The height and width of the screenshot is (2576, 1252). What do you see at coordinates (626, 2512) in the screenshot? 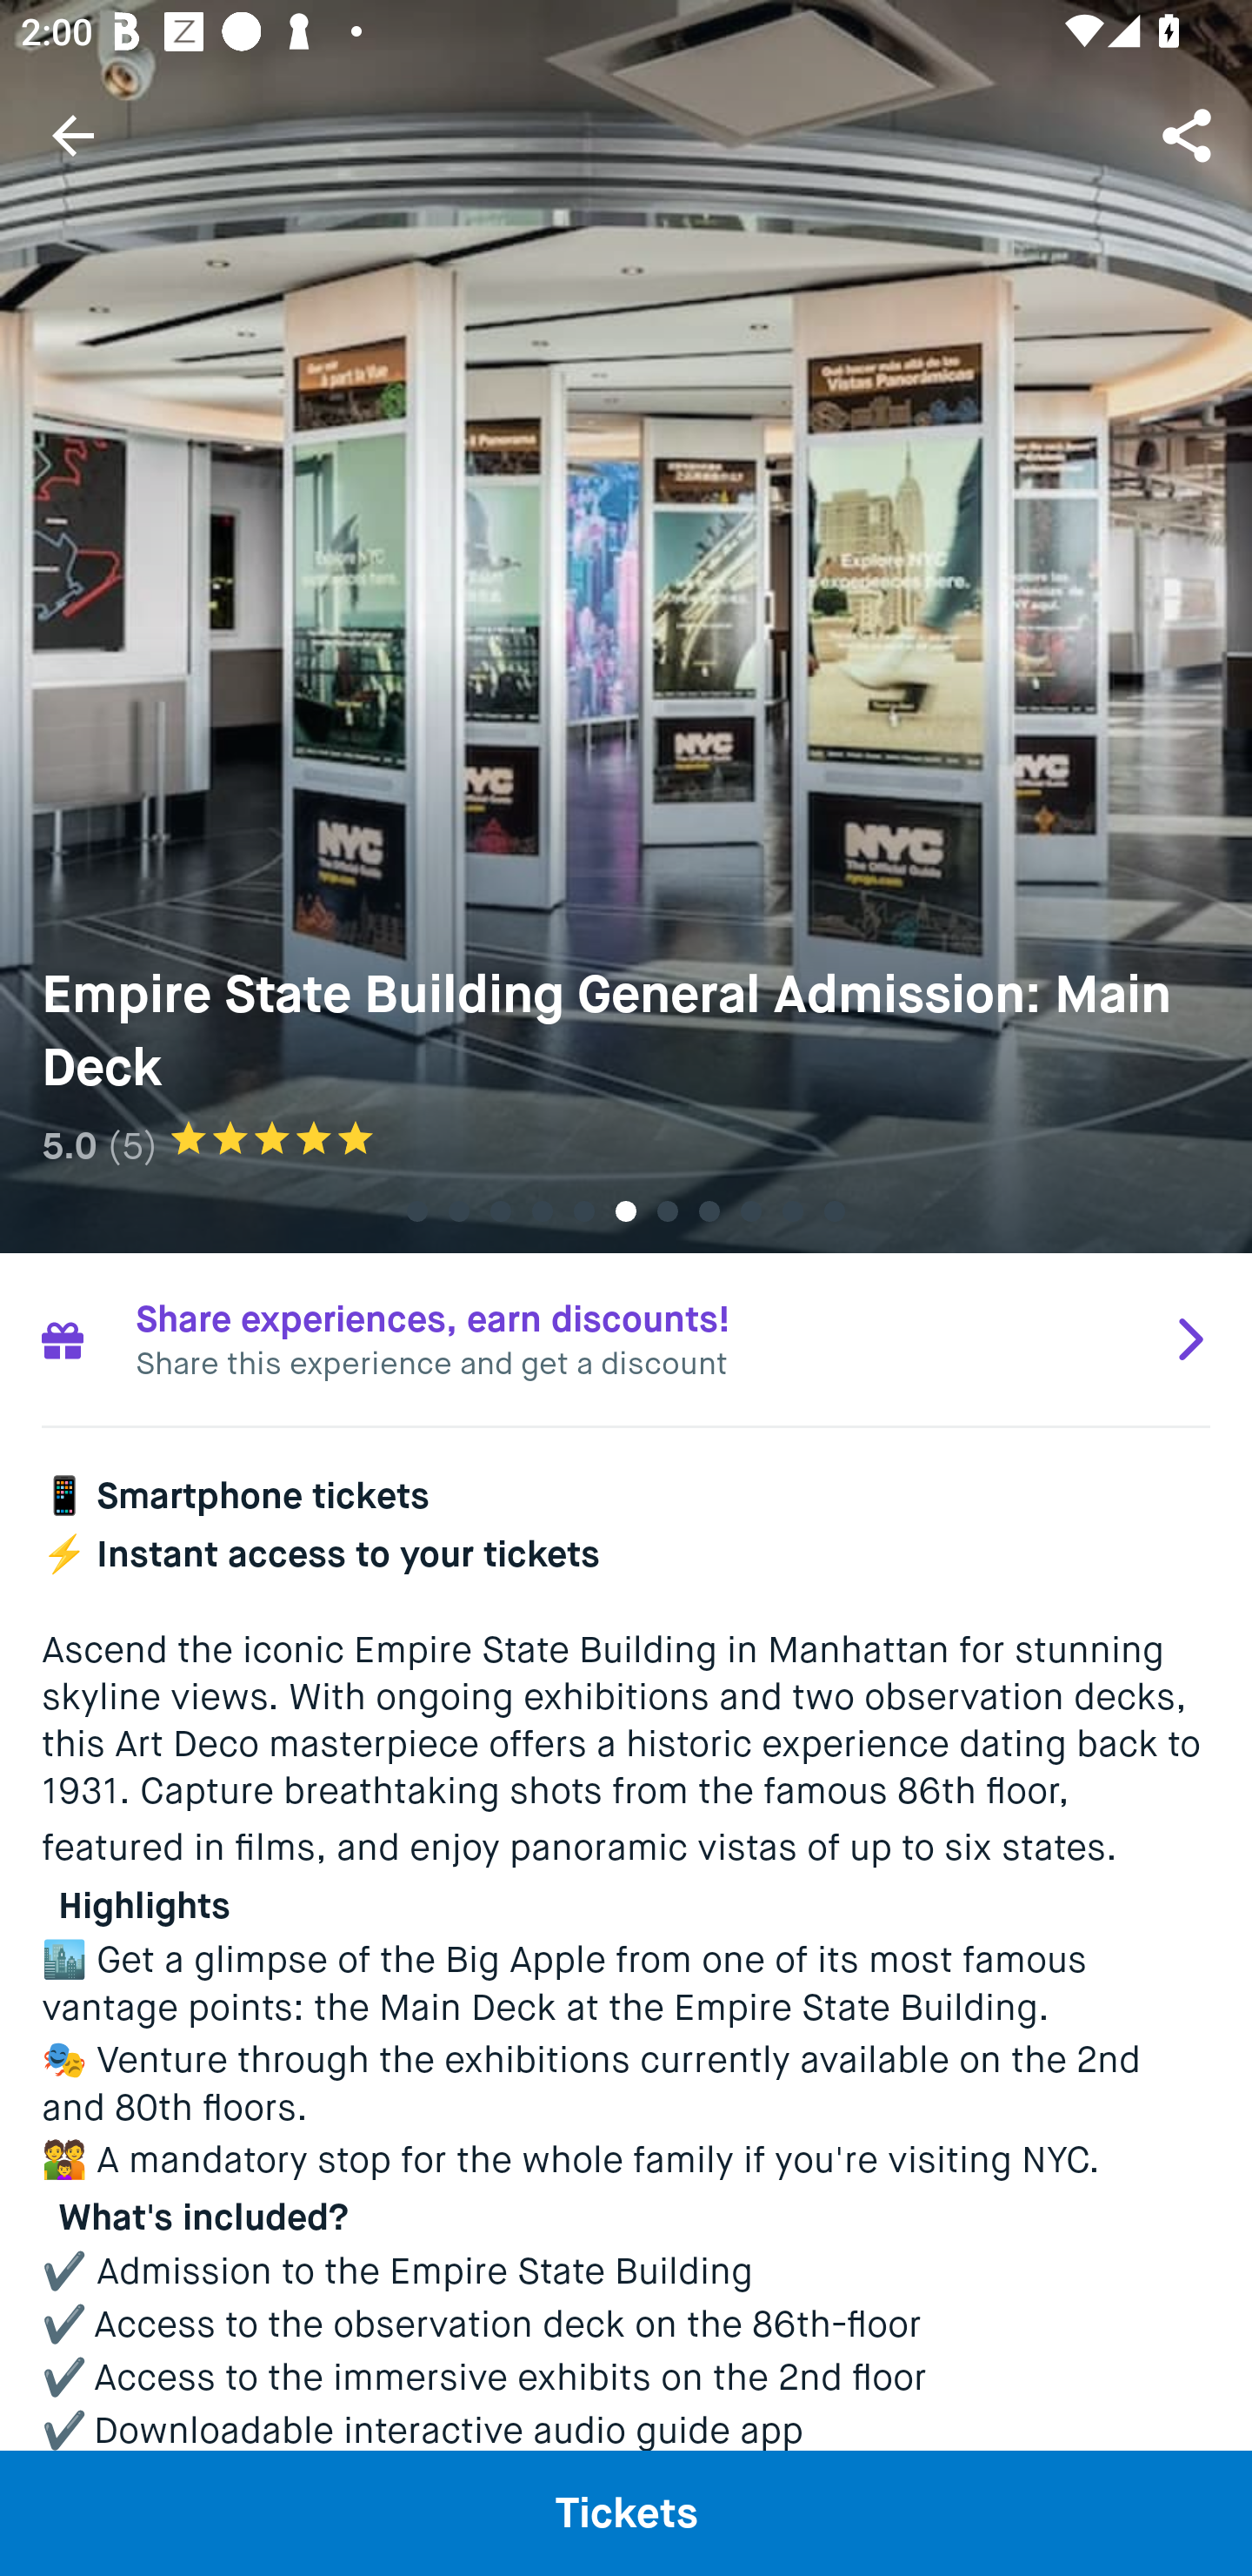
I see `Tickets` at bounding box center [626, 2512].